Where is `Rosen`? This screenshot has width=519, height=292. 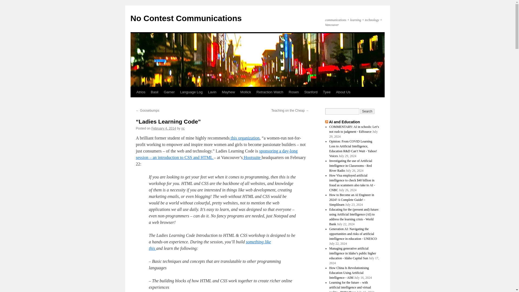
Rosen is located at coordinates (294, 92).